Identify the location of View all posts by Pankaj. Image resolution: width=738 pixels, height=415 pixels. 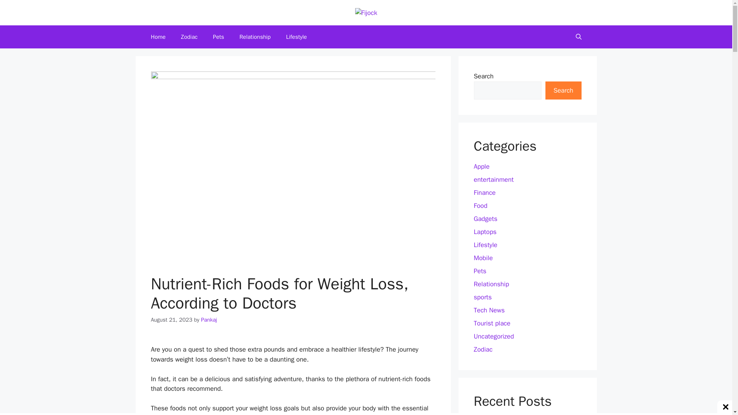
(209, 320).